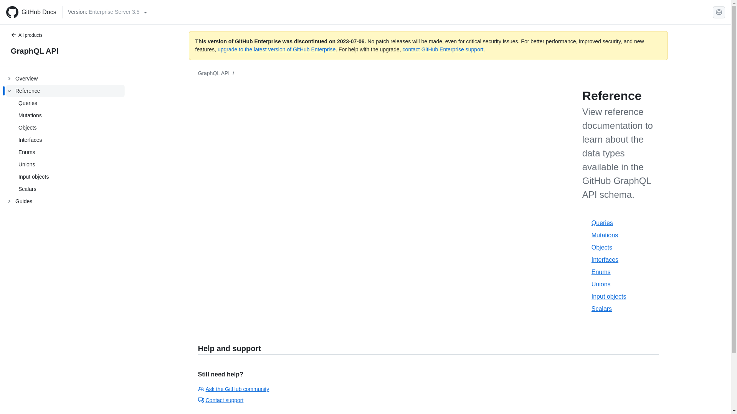 Image resolution: width=737 pixels, height=414 pixels. Describe the element at coordinates (622, 284) in the screenshot. I see `Unions` at that location.